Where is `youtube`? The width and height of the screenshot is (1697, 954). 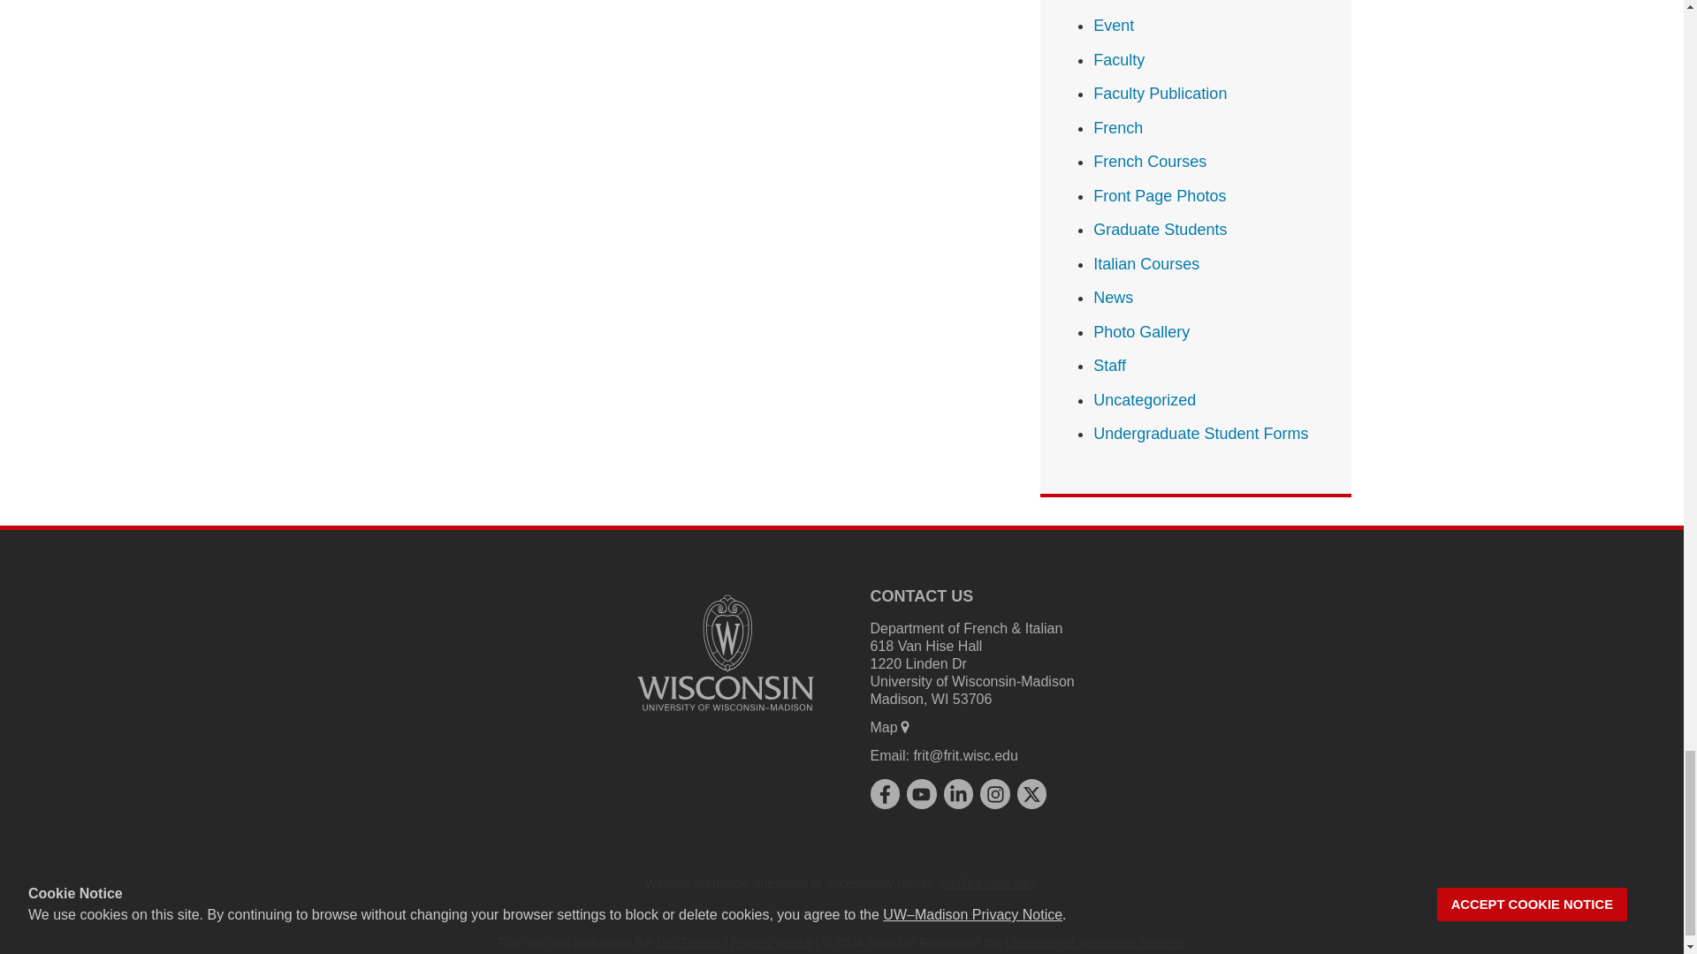 youtube is located at coordinates (921, 793).